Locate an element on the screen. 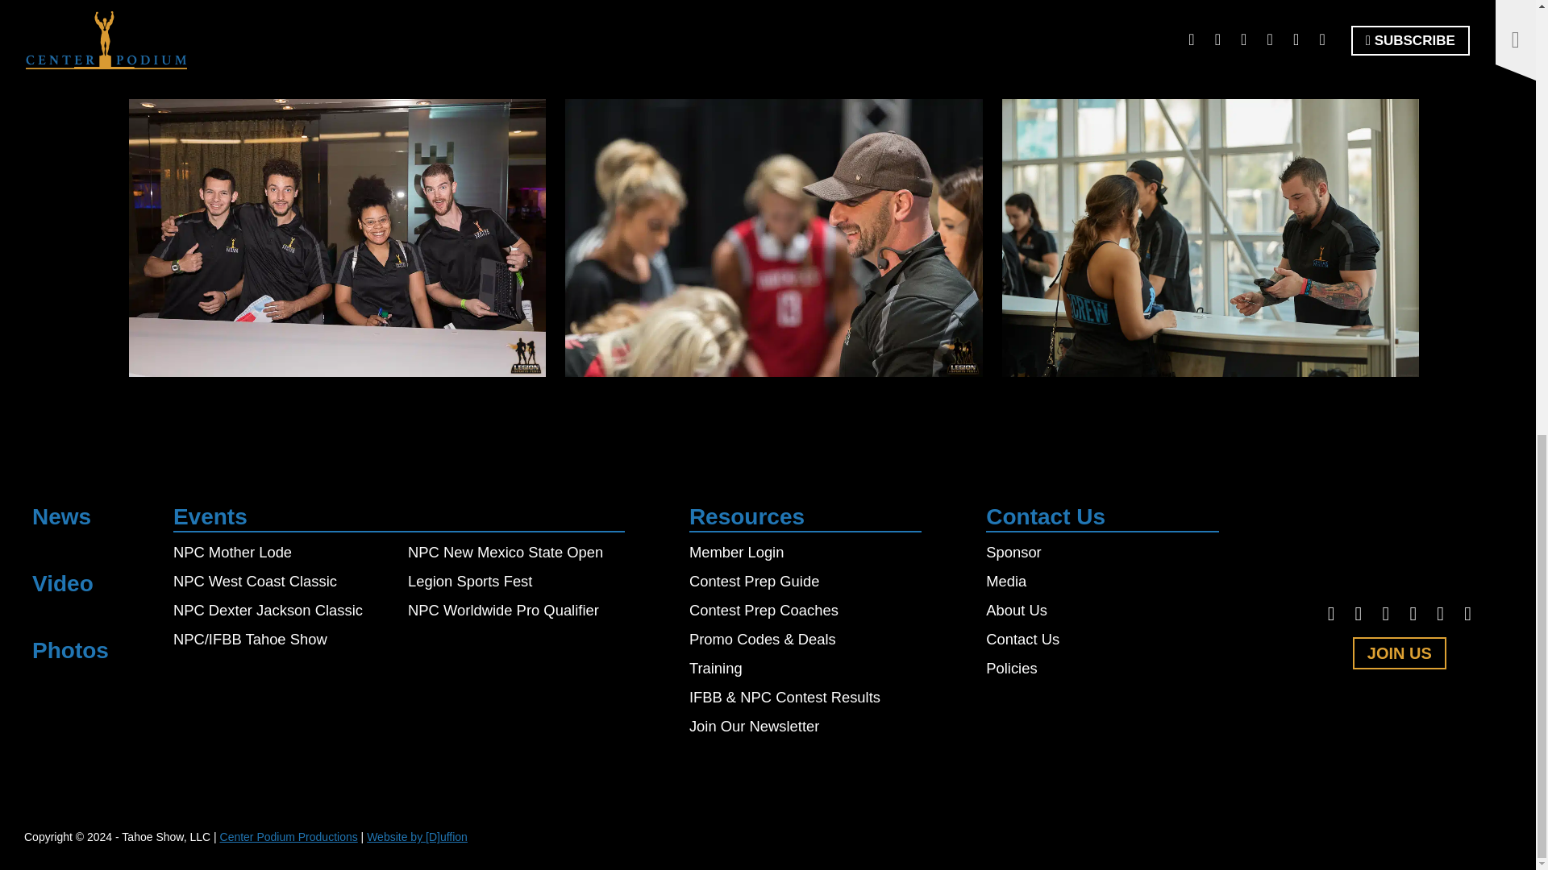 This screenshot has height=870, width=1548. NPC Worldwide Pro Qualifier is located at coordinates (503, 610).